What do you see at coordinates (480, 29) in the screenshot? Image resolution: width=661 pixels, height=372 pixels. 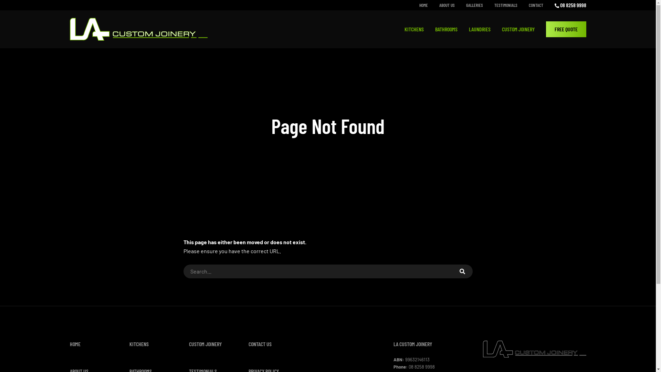 I see `LAUNDRIES` at bounding box center [480, 29].